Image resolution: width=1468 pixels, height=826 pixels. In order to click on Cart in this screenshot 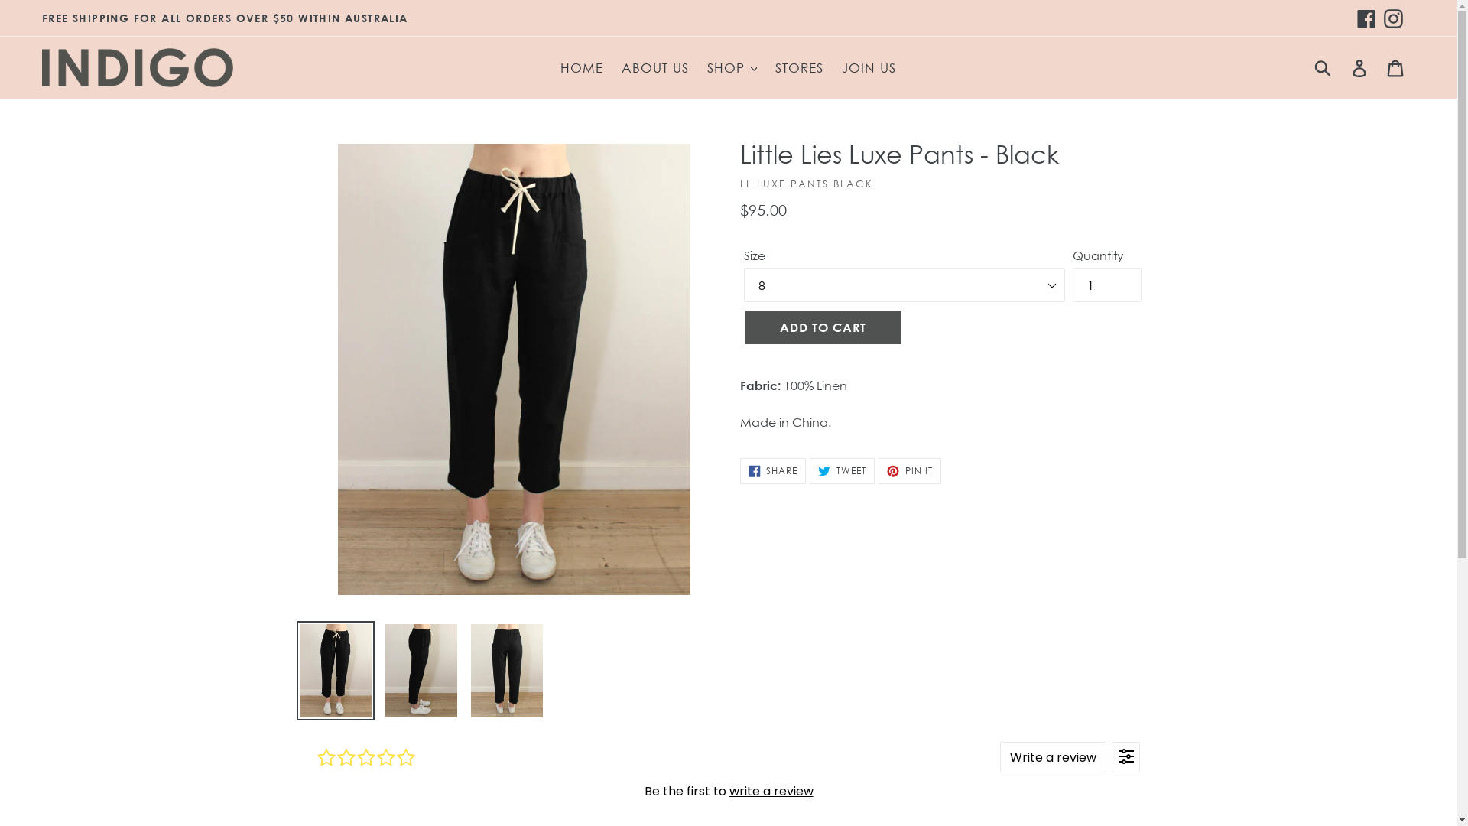, I will do `click(1396, 67)`.